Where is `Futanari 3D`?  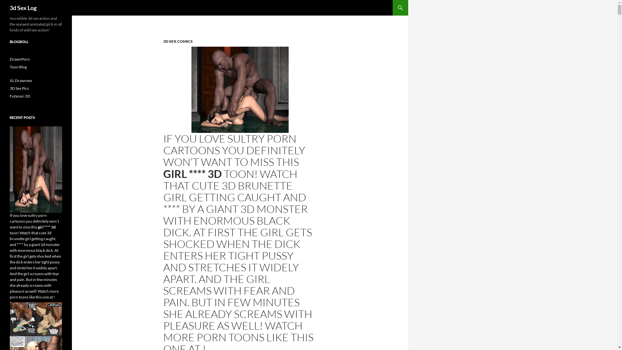
Futanari 3D is located at coordinates (20, 96).